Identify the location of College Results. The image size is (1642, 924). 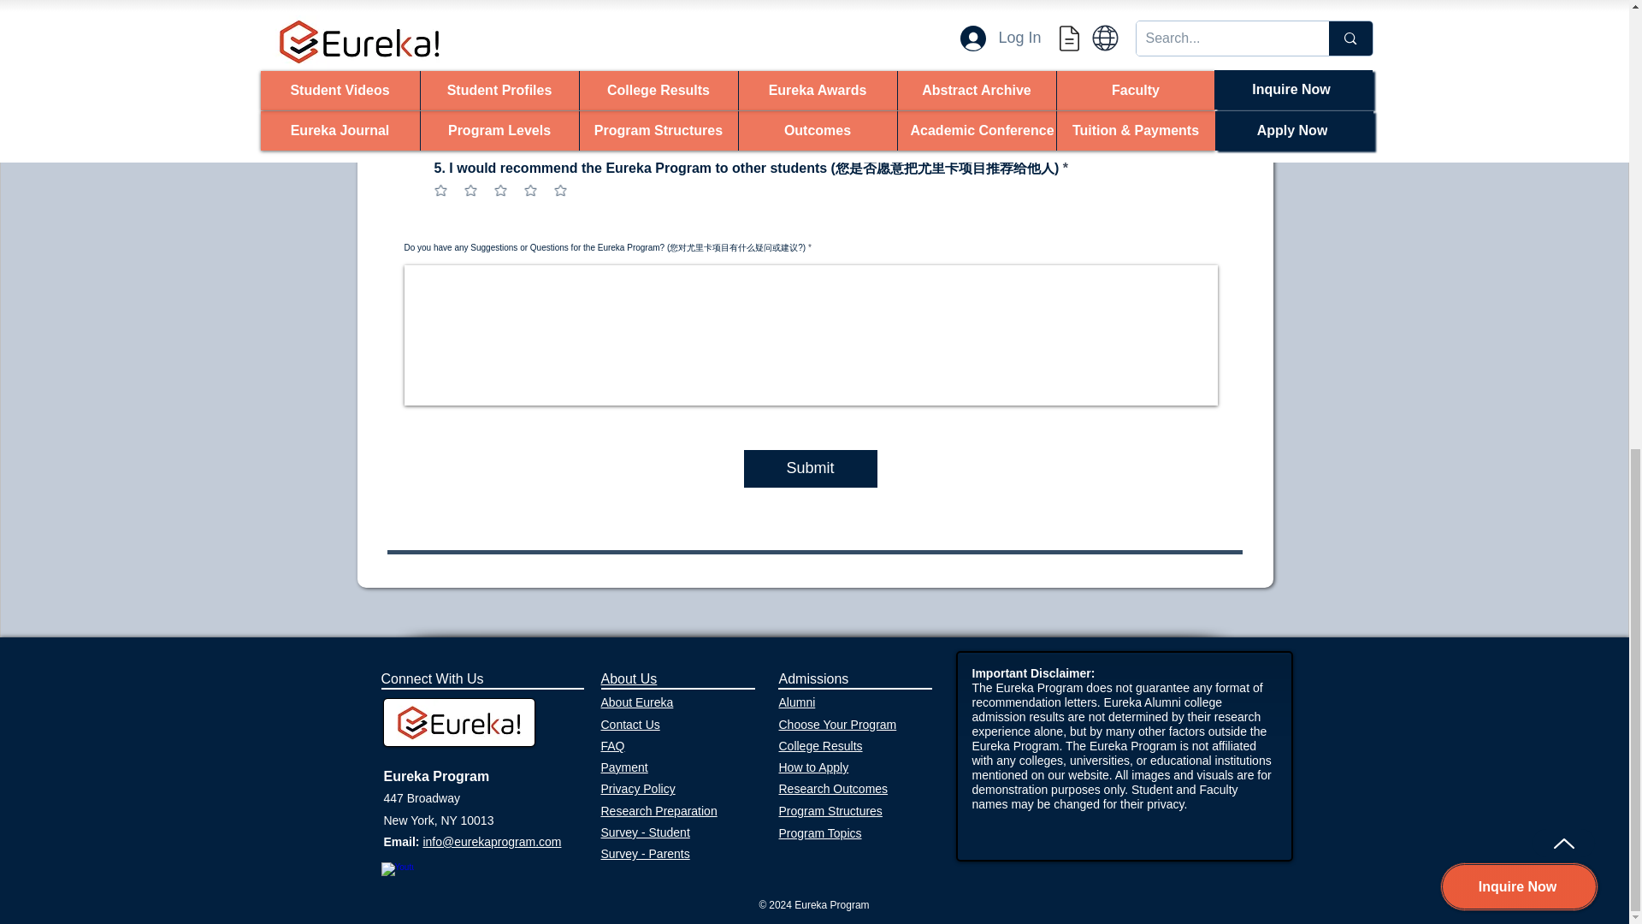
(820, 746).